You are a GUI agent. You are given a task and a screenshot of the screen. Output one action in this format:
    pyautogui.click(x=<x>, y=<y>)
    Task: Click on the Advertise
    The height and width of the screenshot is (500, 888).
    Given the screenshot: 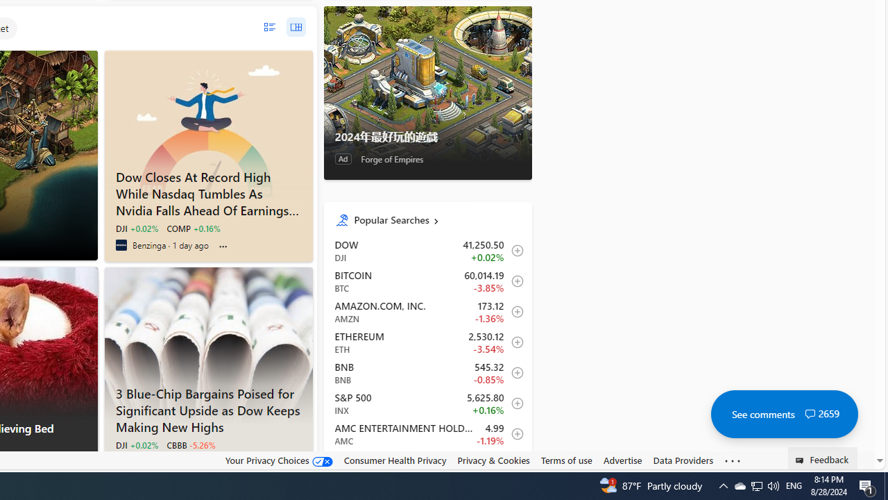 What is the action you would take?
    pyautogui.click(x=622, y=460)
    